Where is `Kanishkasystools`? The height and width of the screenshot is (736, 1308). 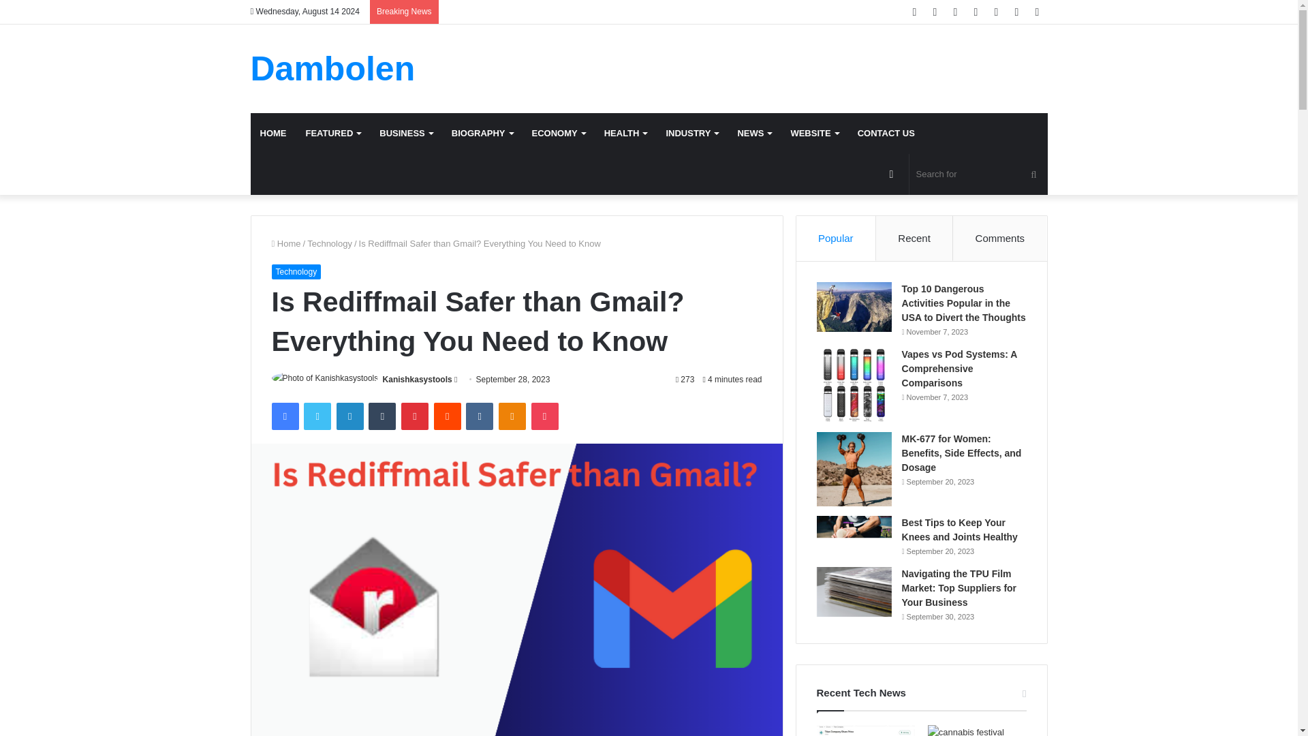
Kanishkasystools is located at coordinates (418, 379).